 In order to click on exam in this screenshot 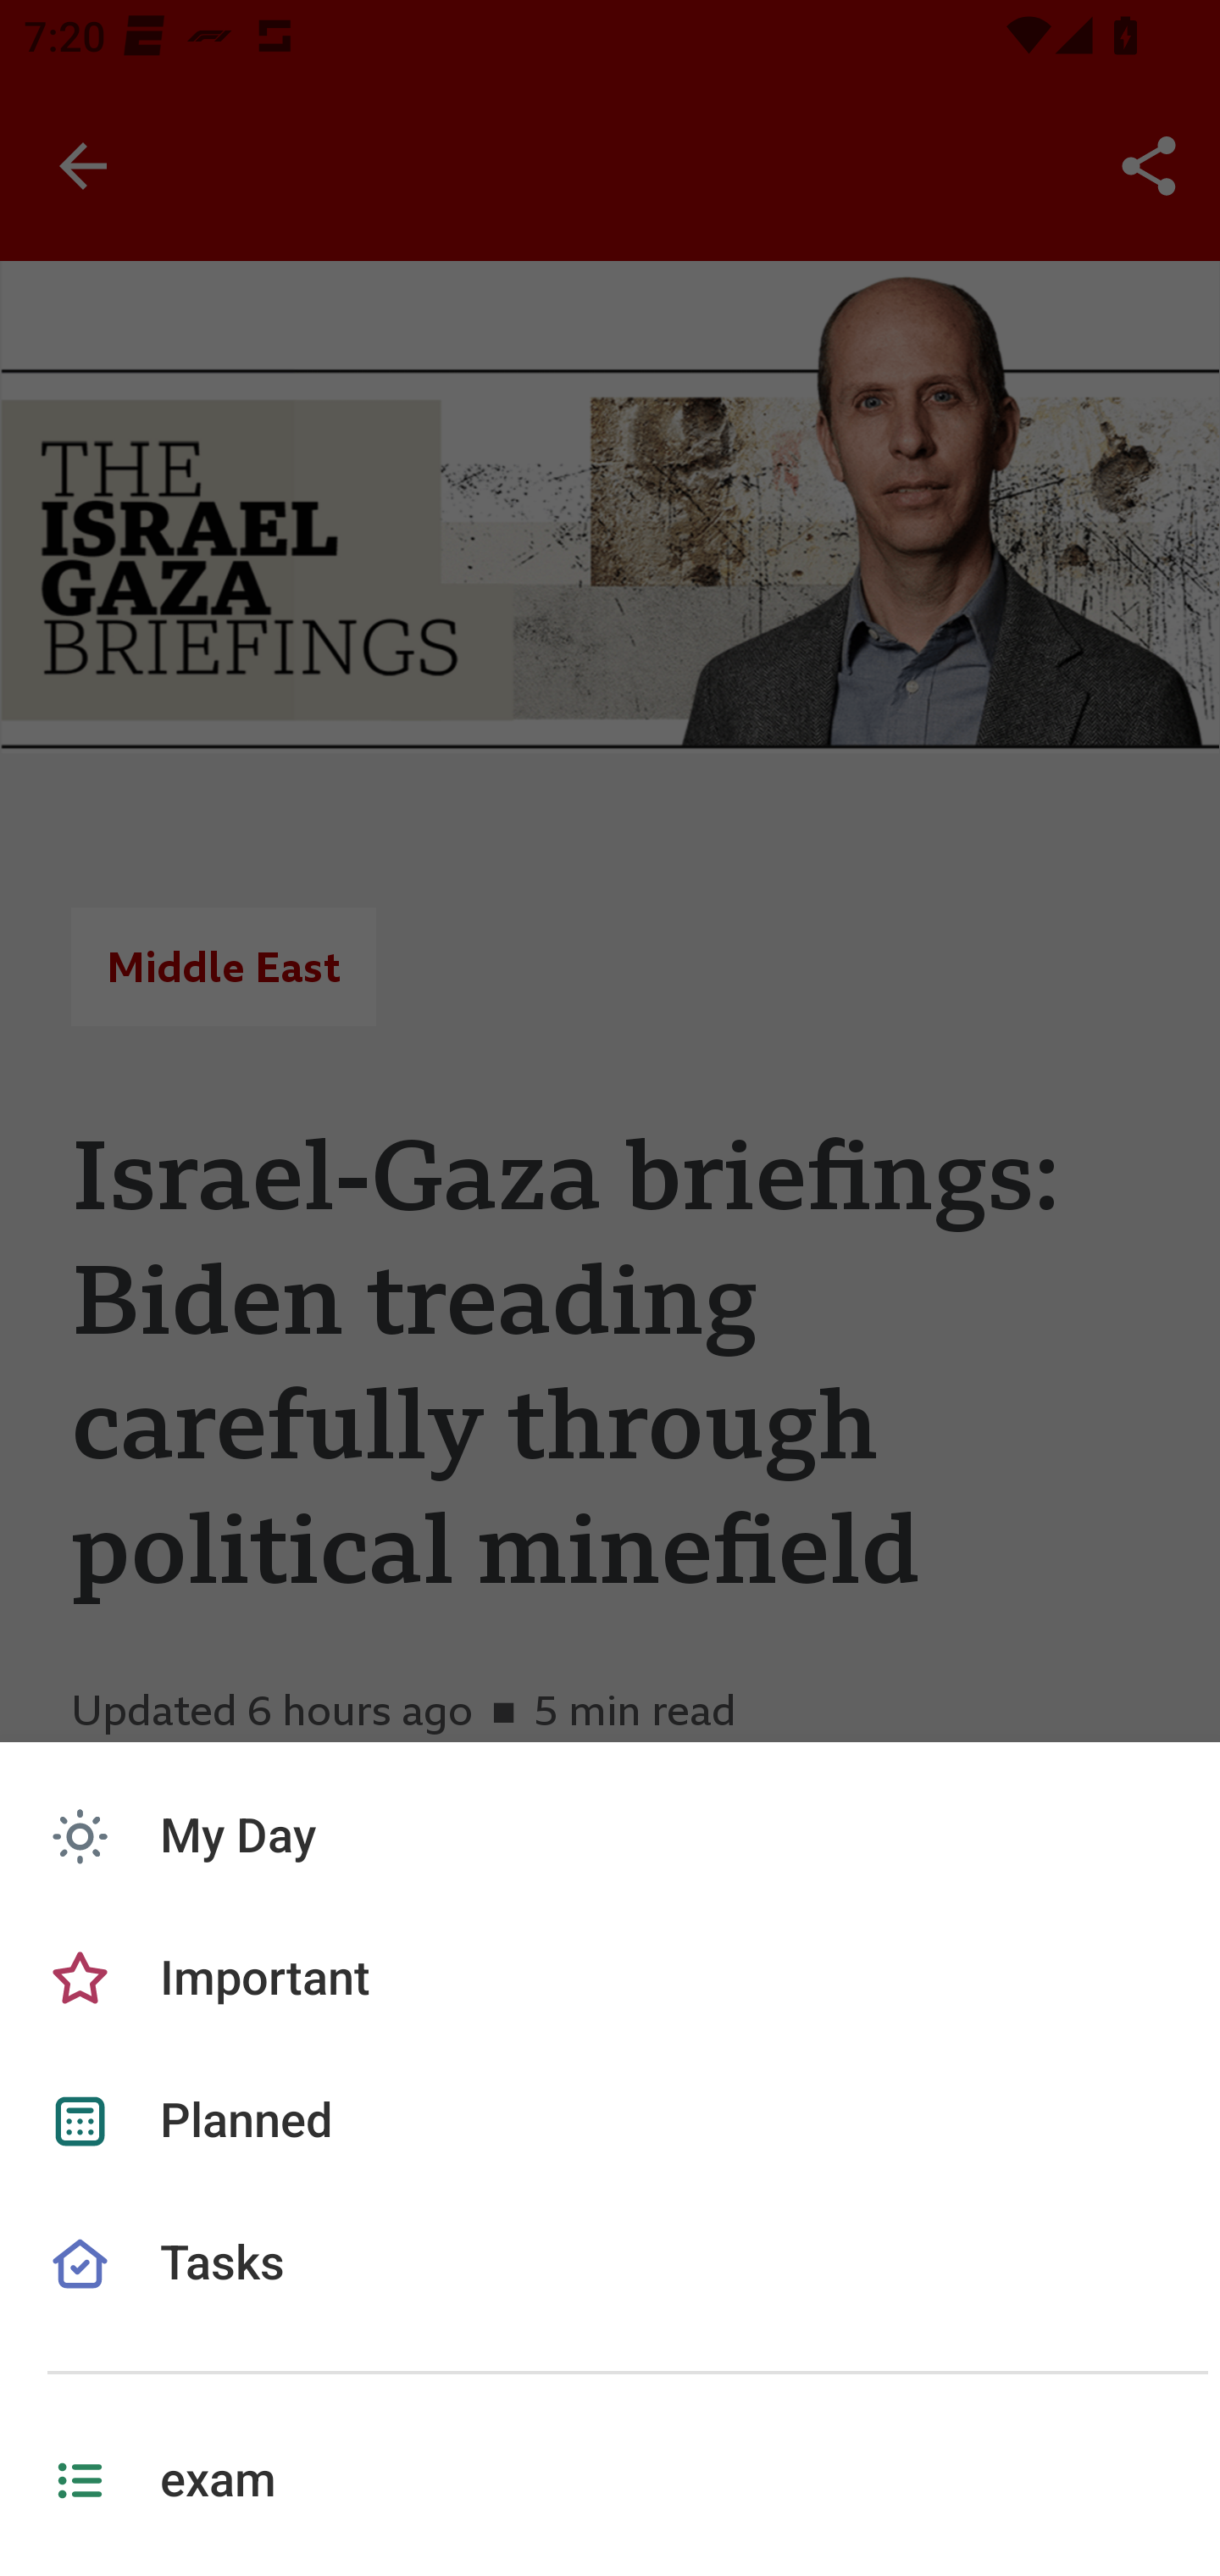, I will do `click(610, 2481)`.